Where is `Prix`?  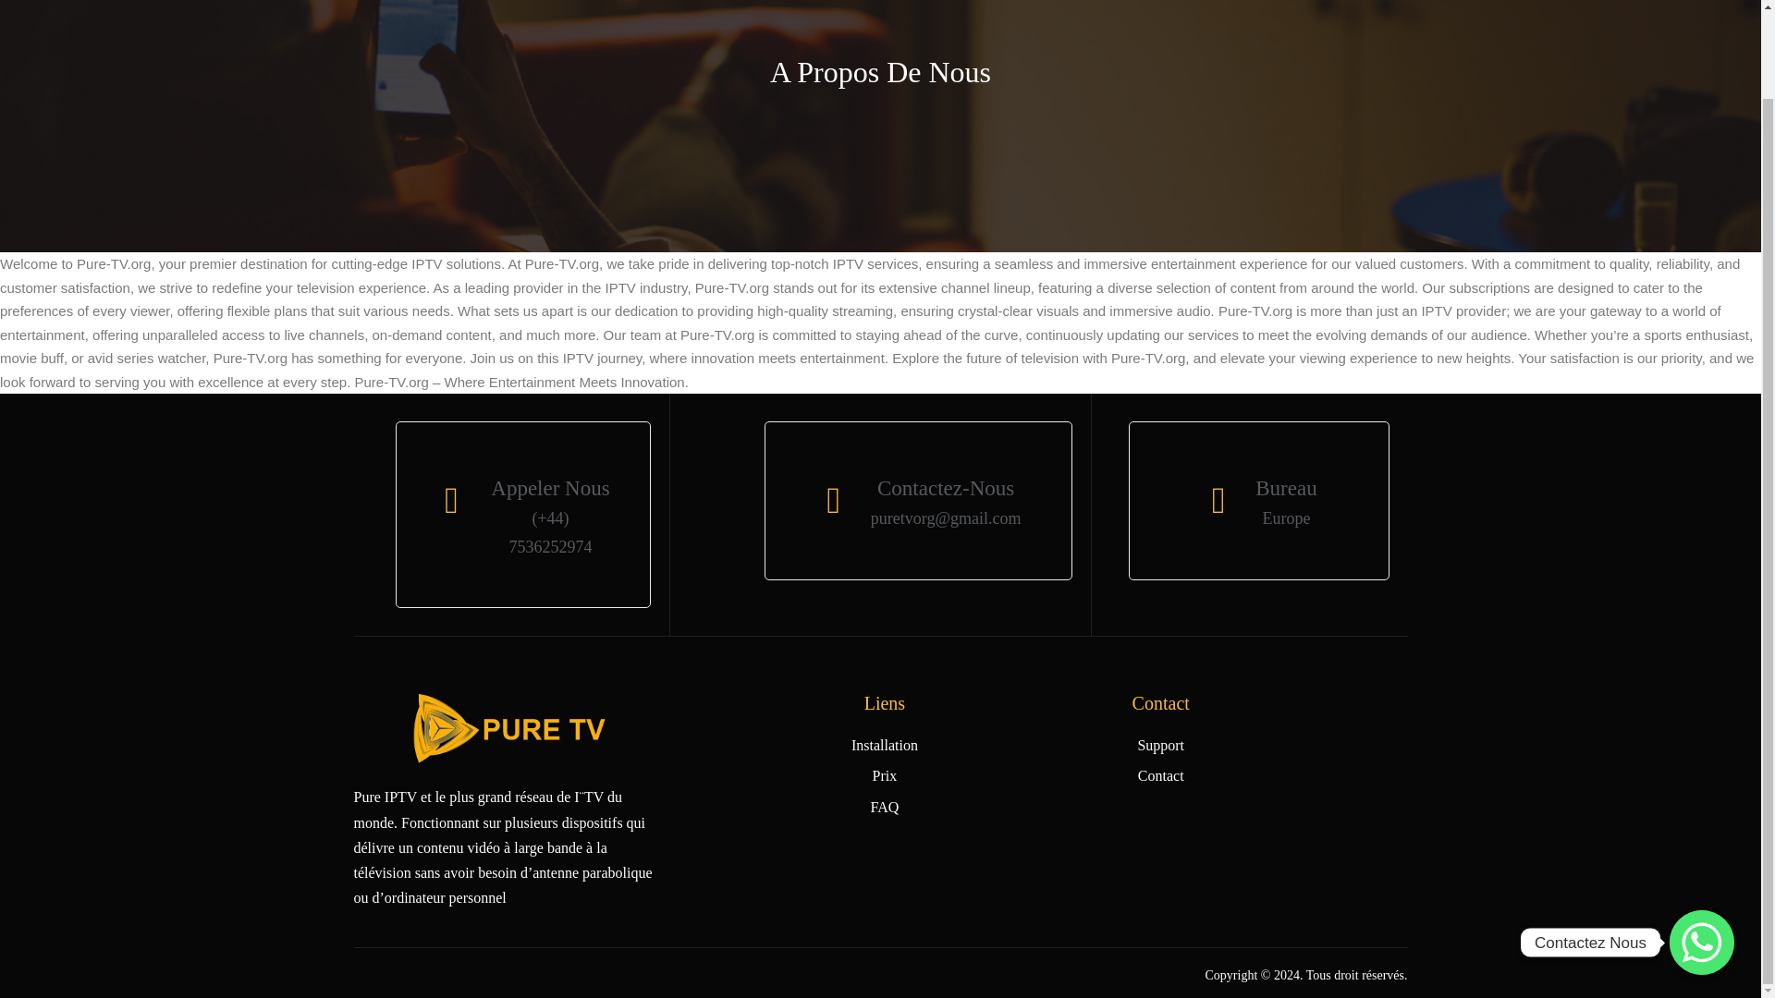 Prix is located at coordinates (884, 776).